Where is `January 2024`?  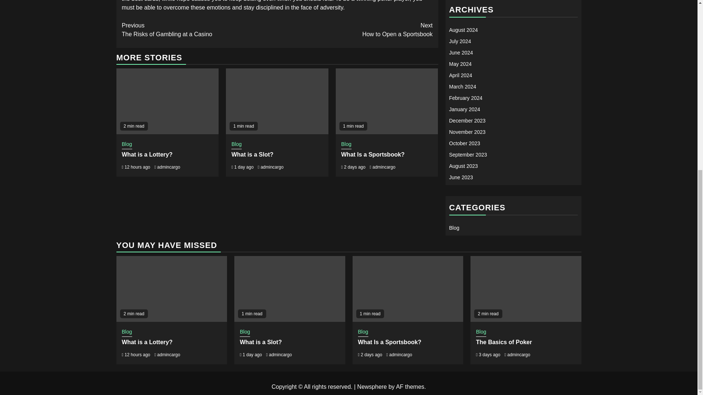
January 2024 is located at coordinates (464, 109).